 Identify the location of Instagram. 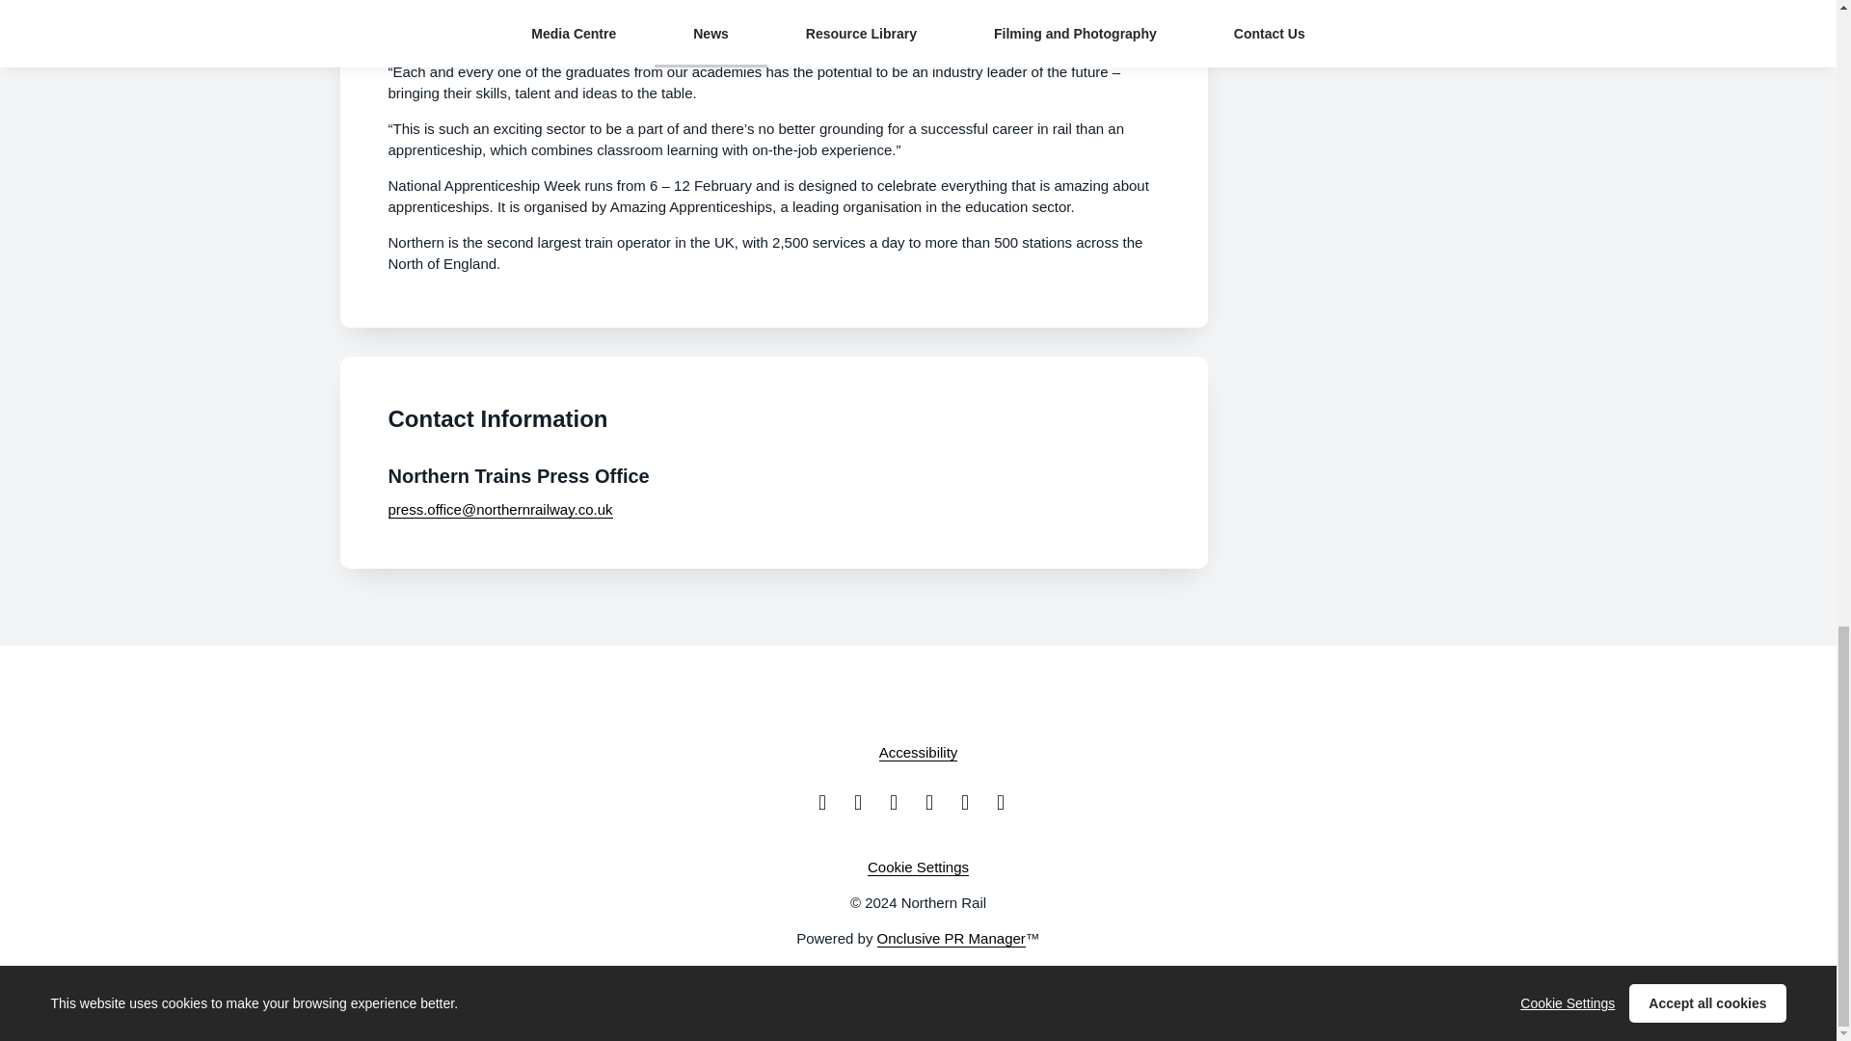
(900, 802).